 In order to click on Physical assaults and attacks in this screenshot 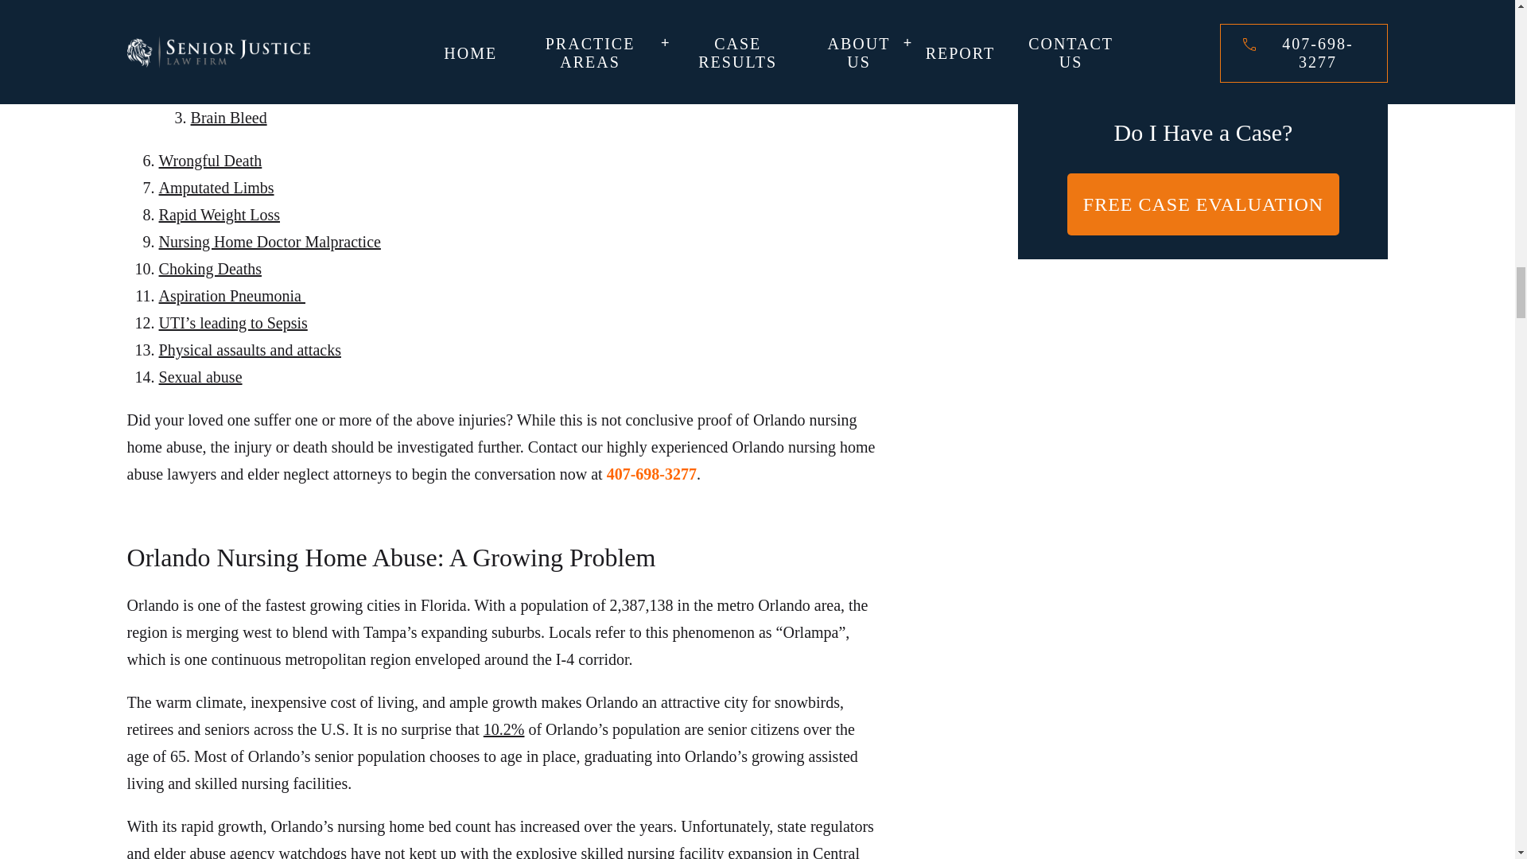, I will do `click(250, 350)`.